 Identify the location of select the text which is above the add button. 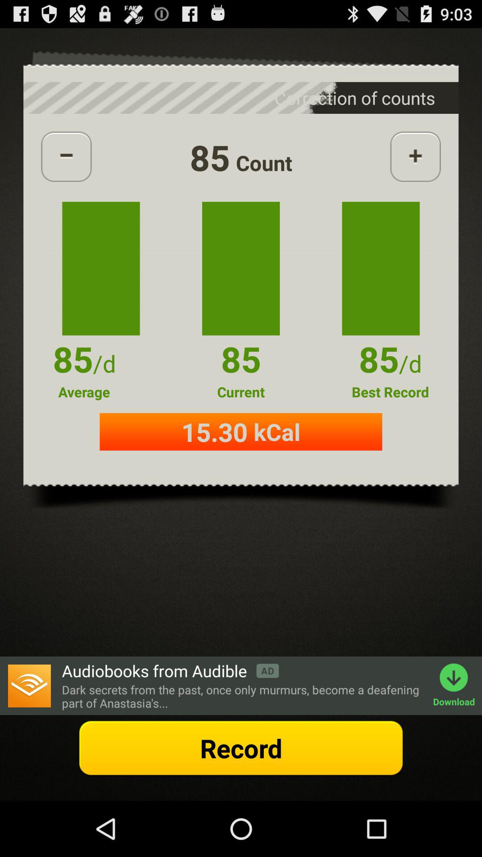
(377, 98).